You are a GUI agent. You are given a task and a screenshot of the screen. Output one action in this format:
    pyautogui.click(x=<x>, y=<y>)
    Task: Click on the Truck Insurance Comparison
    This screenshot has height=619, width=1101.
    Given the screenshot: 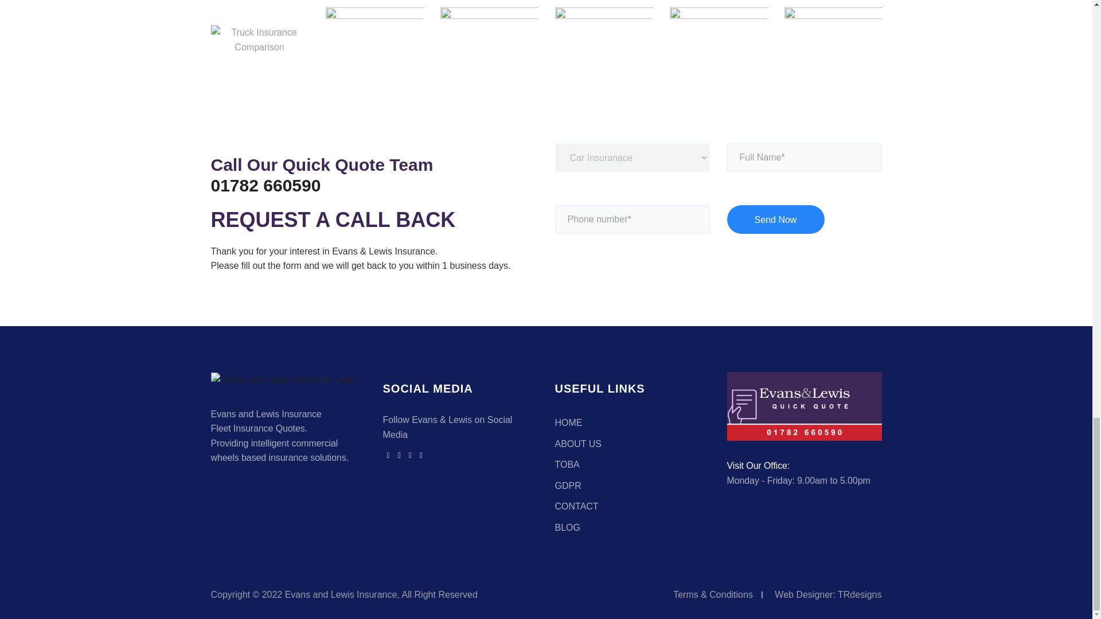 What is the action you would take?
    pyautogui.click(x=259, y=40)
    